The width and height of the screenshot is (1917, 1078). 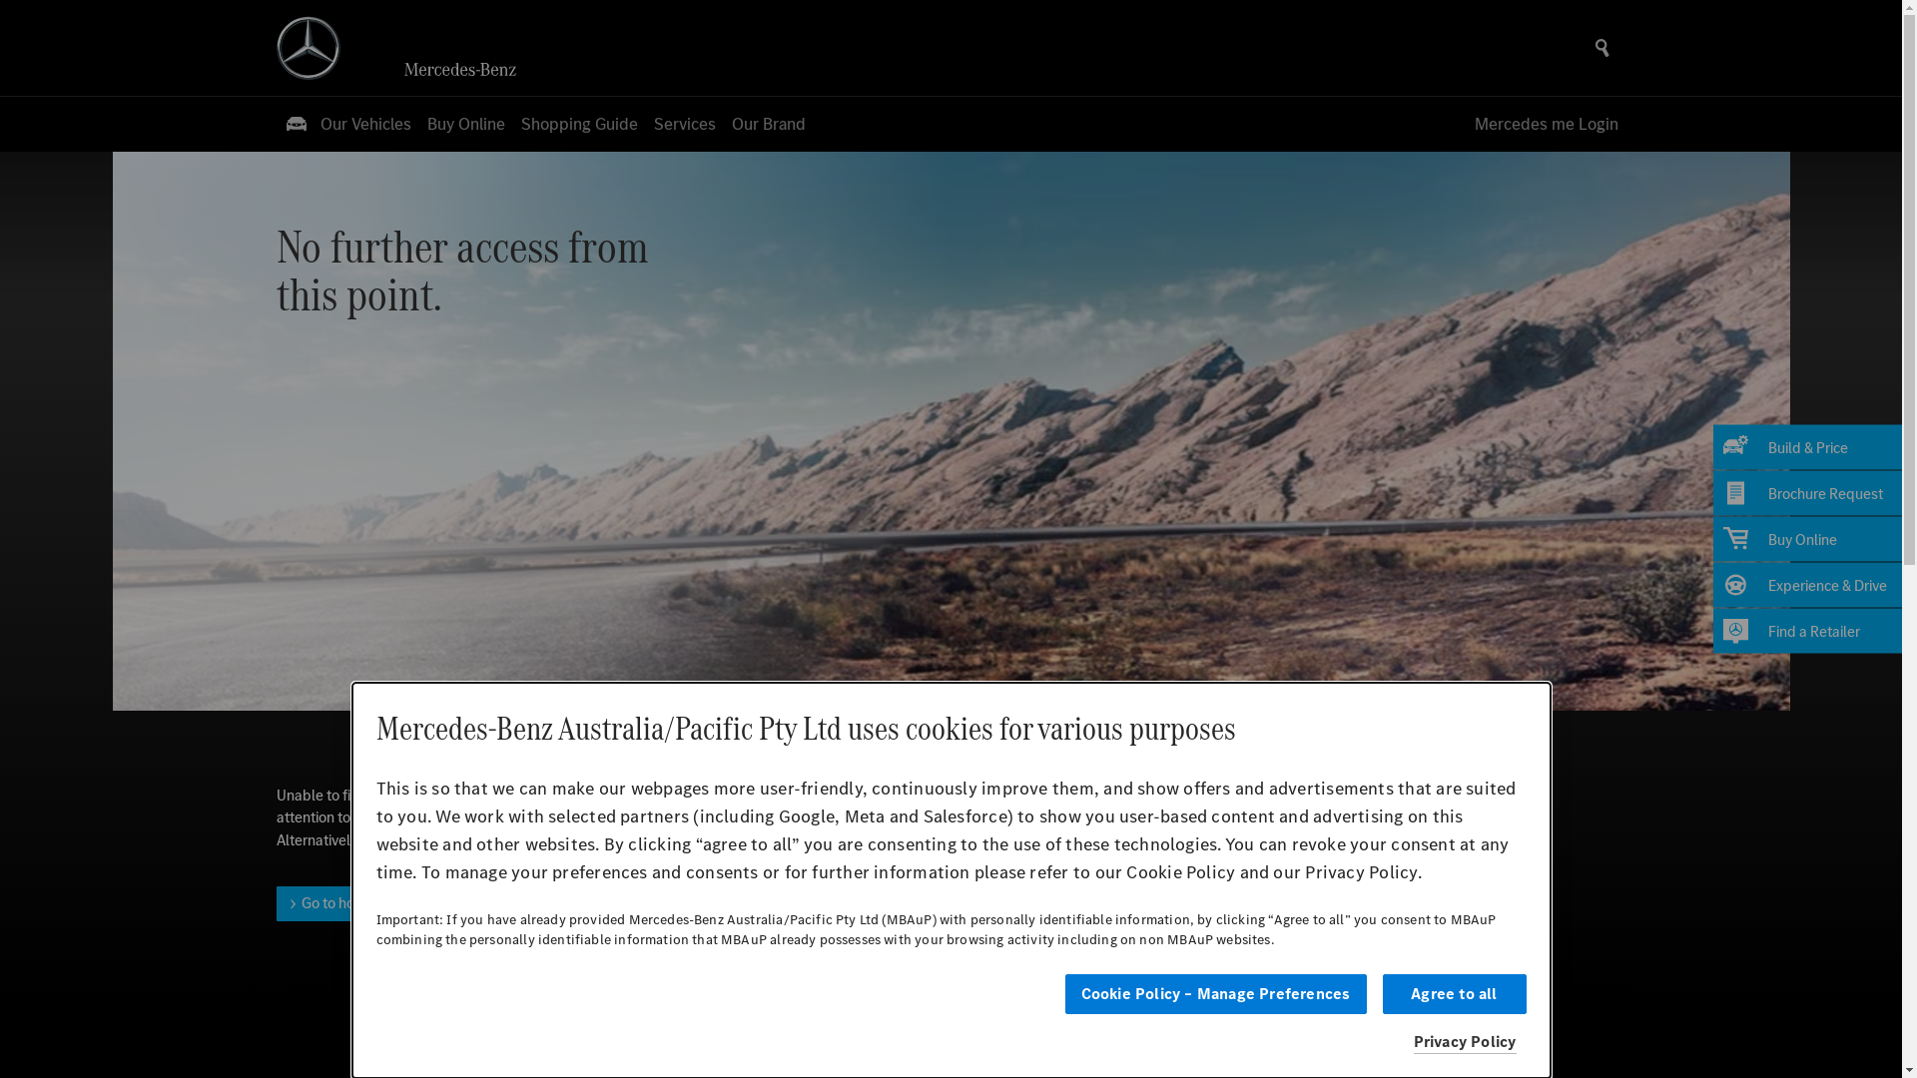 What do you see at coordinates (1546, 124) in the screenshot?
I see `Mercedes me Login` at bounding box center [1546, 124].